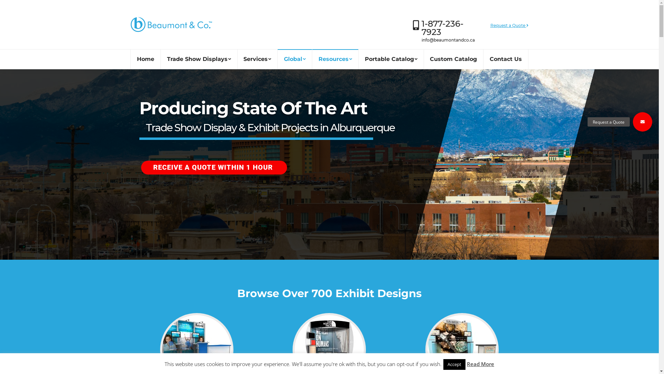 The width and height of the screenshot is (664, 374). Describe the element at coordinates (454, 364) in the screenshot. I see `Accept` at that location.